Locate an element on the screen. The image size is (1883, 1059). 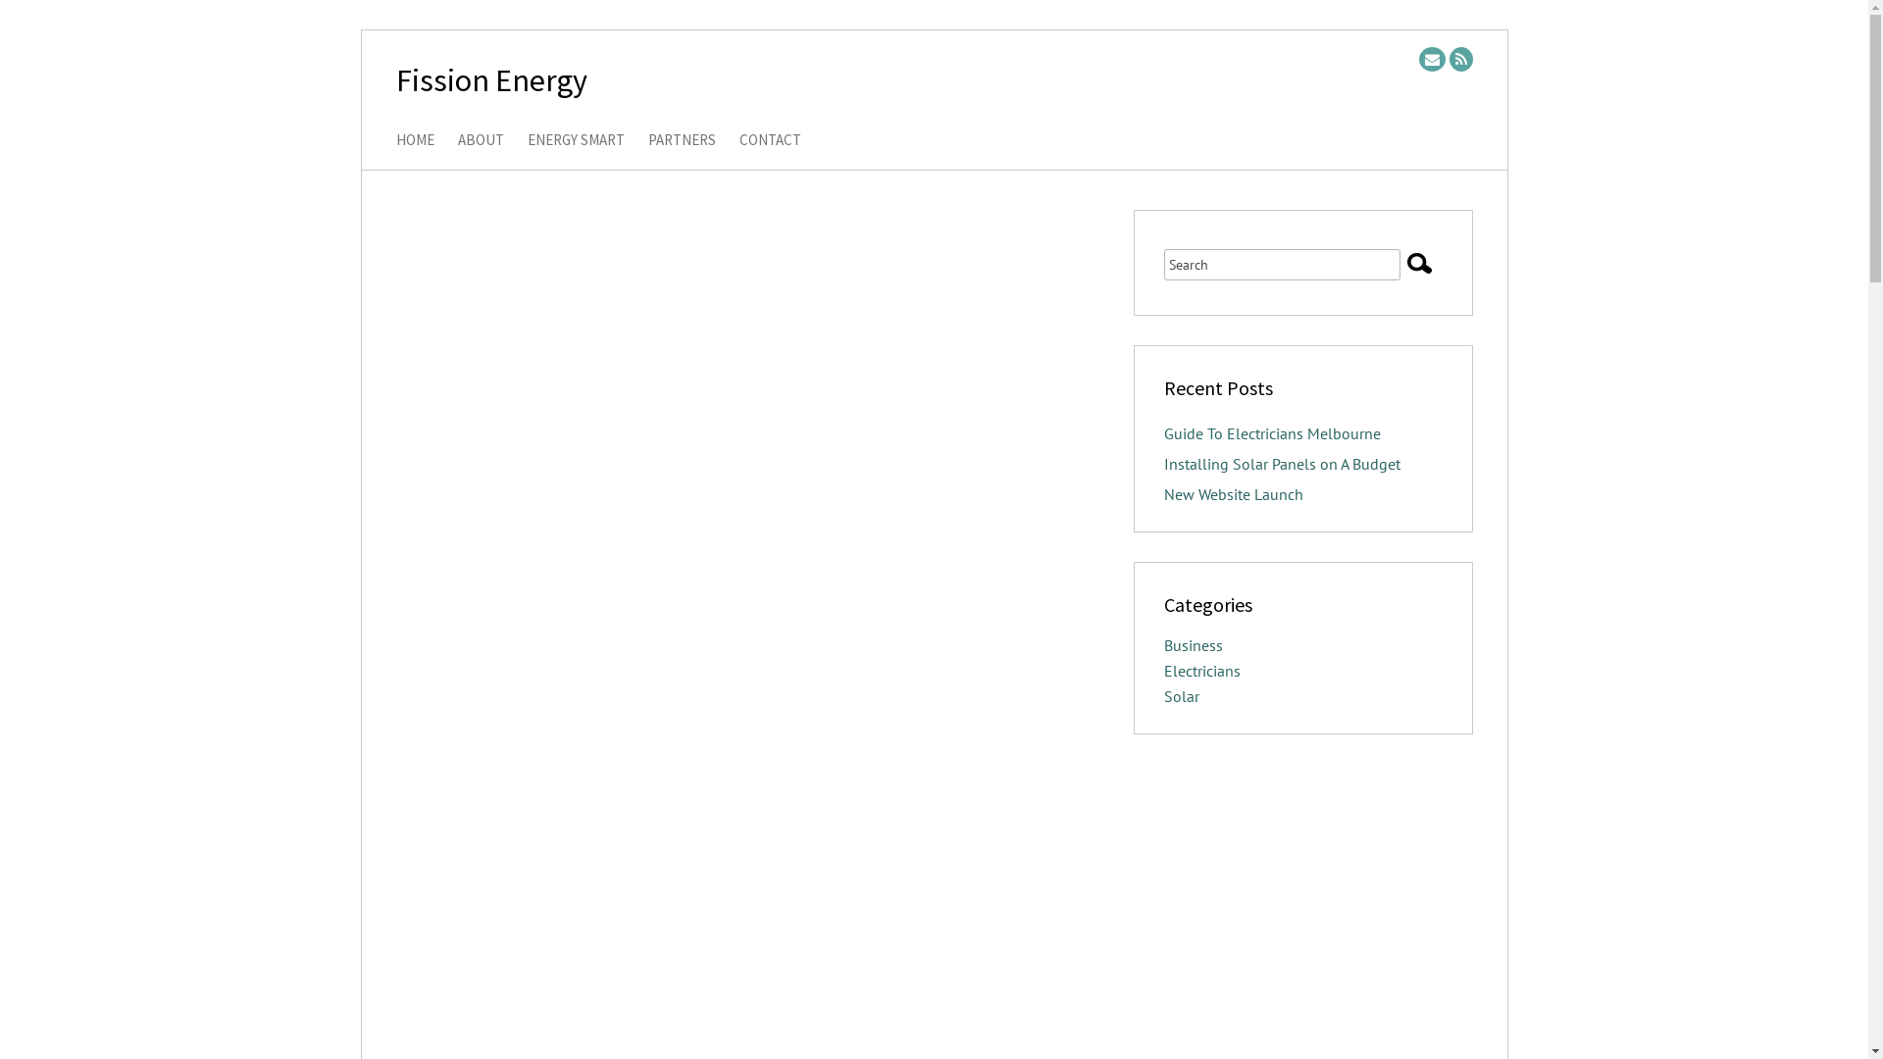
ENERGY SMART is located at coordinates (577, 141).